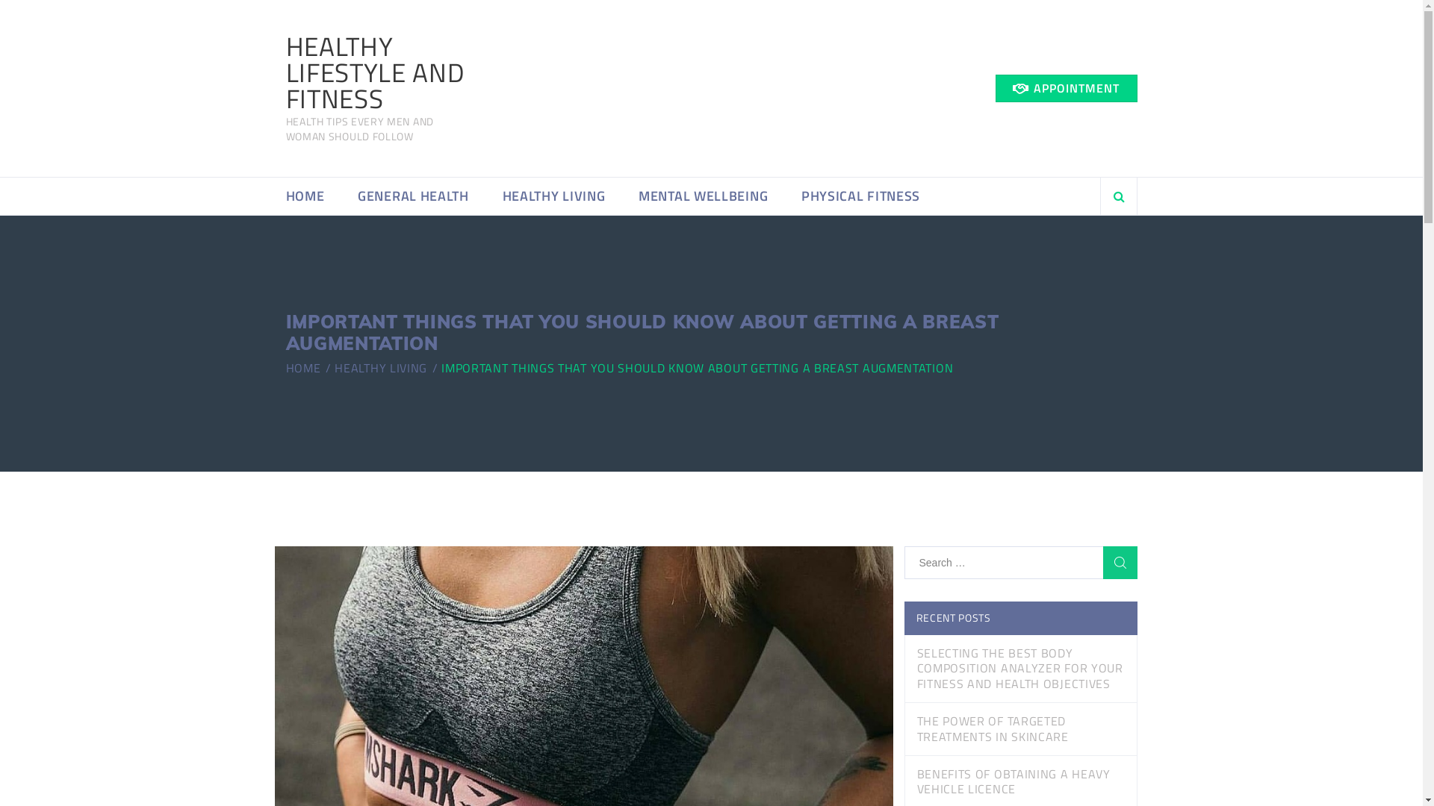  Describe the element at coordinates (379, 73) in the screenshot. I see `HEALTHY LIFESTYLE AND FITNESS` at that location.